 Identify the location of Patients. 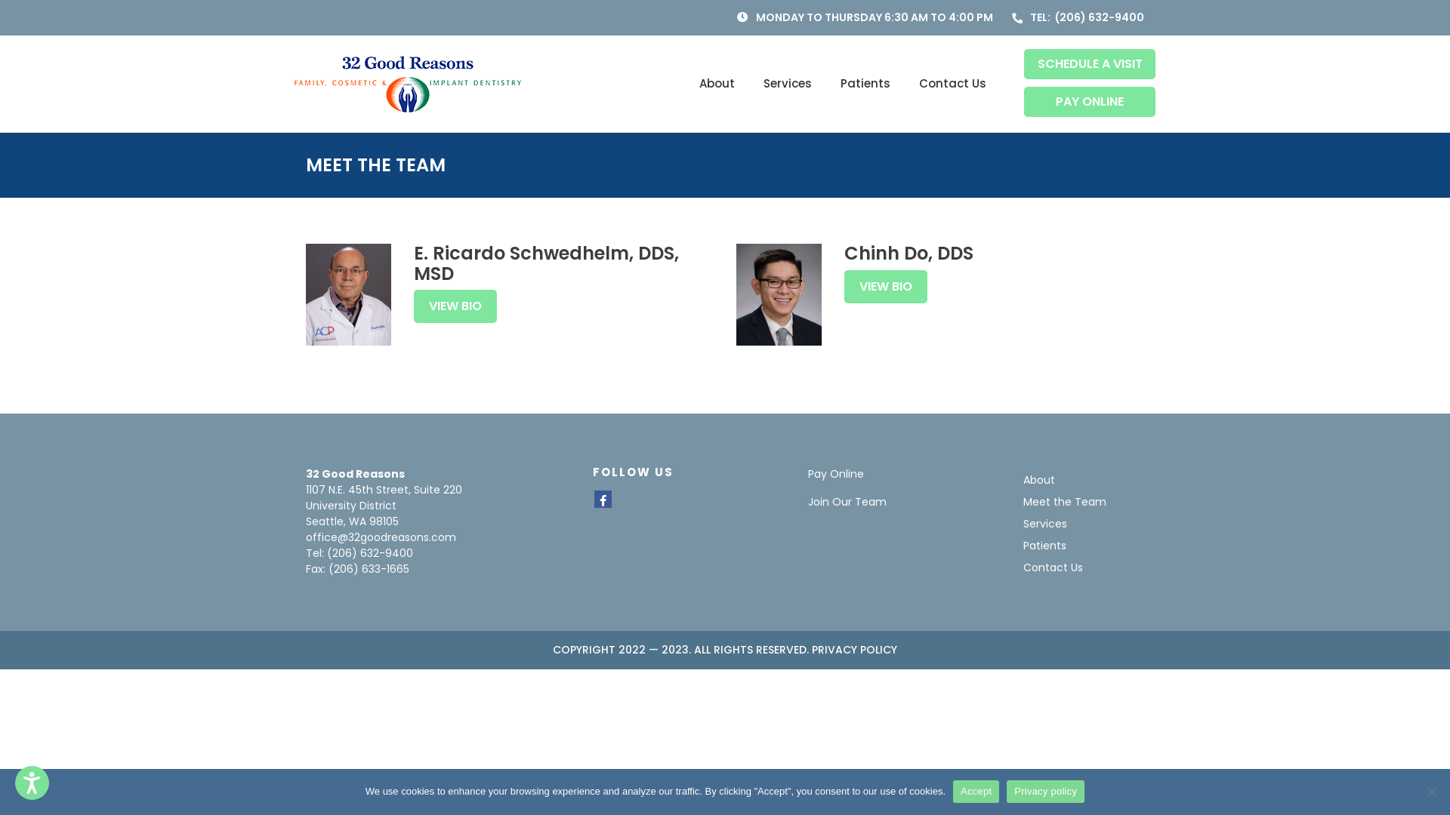
(865, 85).